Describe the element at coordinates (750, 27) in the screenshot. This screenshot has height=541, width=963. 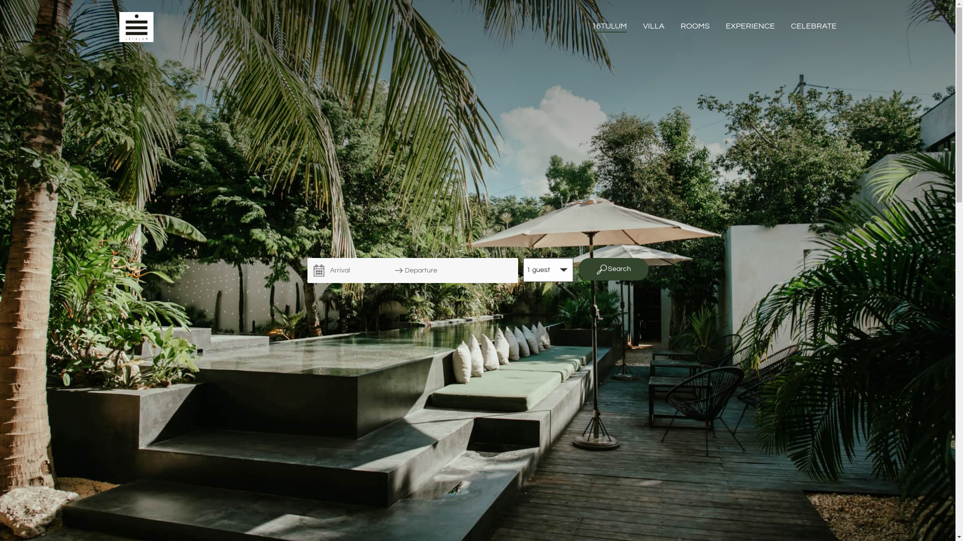
I see `EXPERIENCE` at that location.